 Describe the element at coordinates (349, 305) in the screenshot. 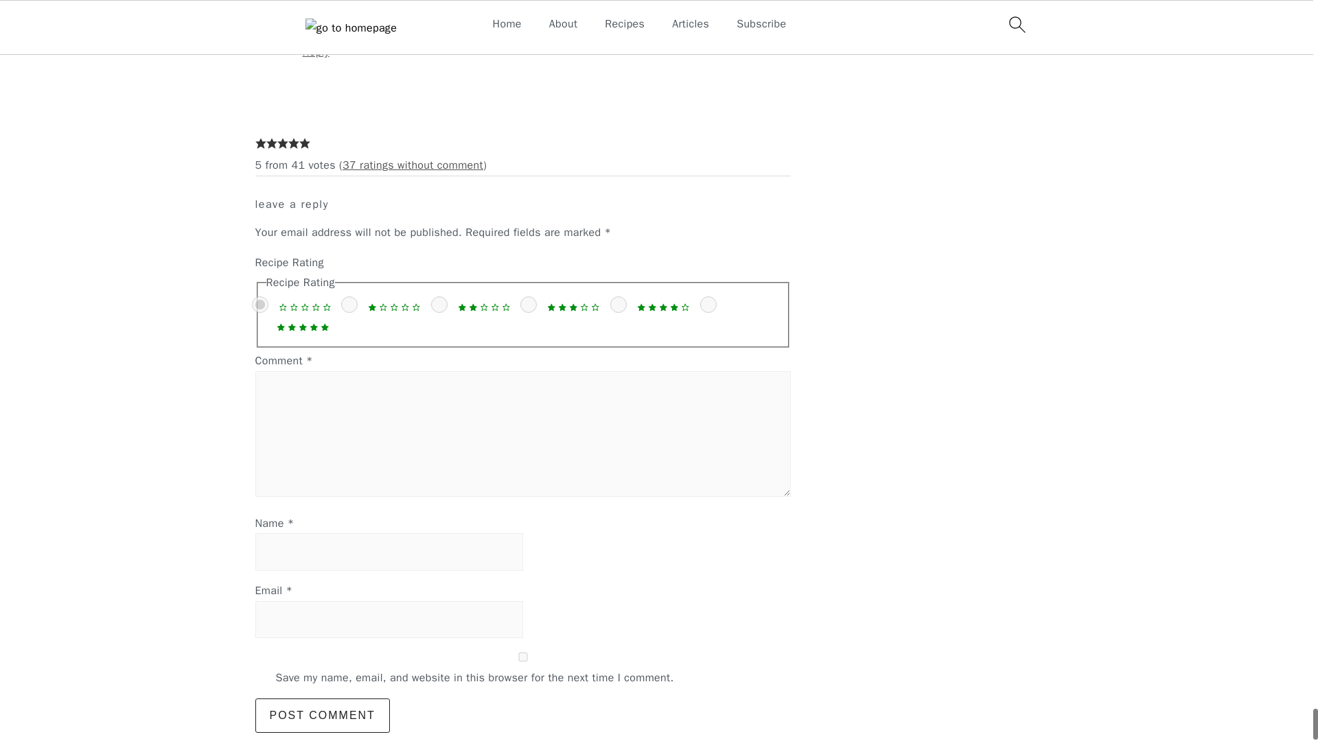

I see `1` at that location.